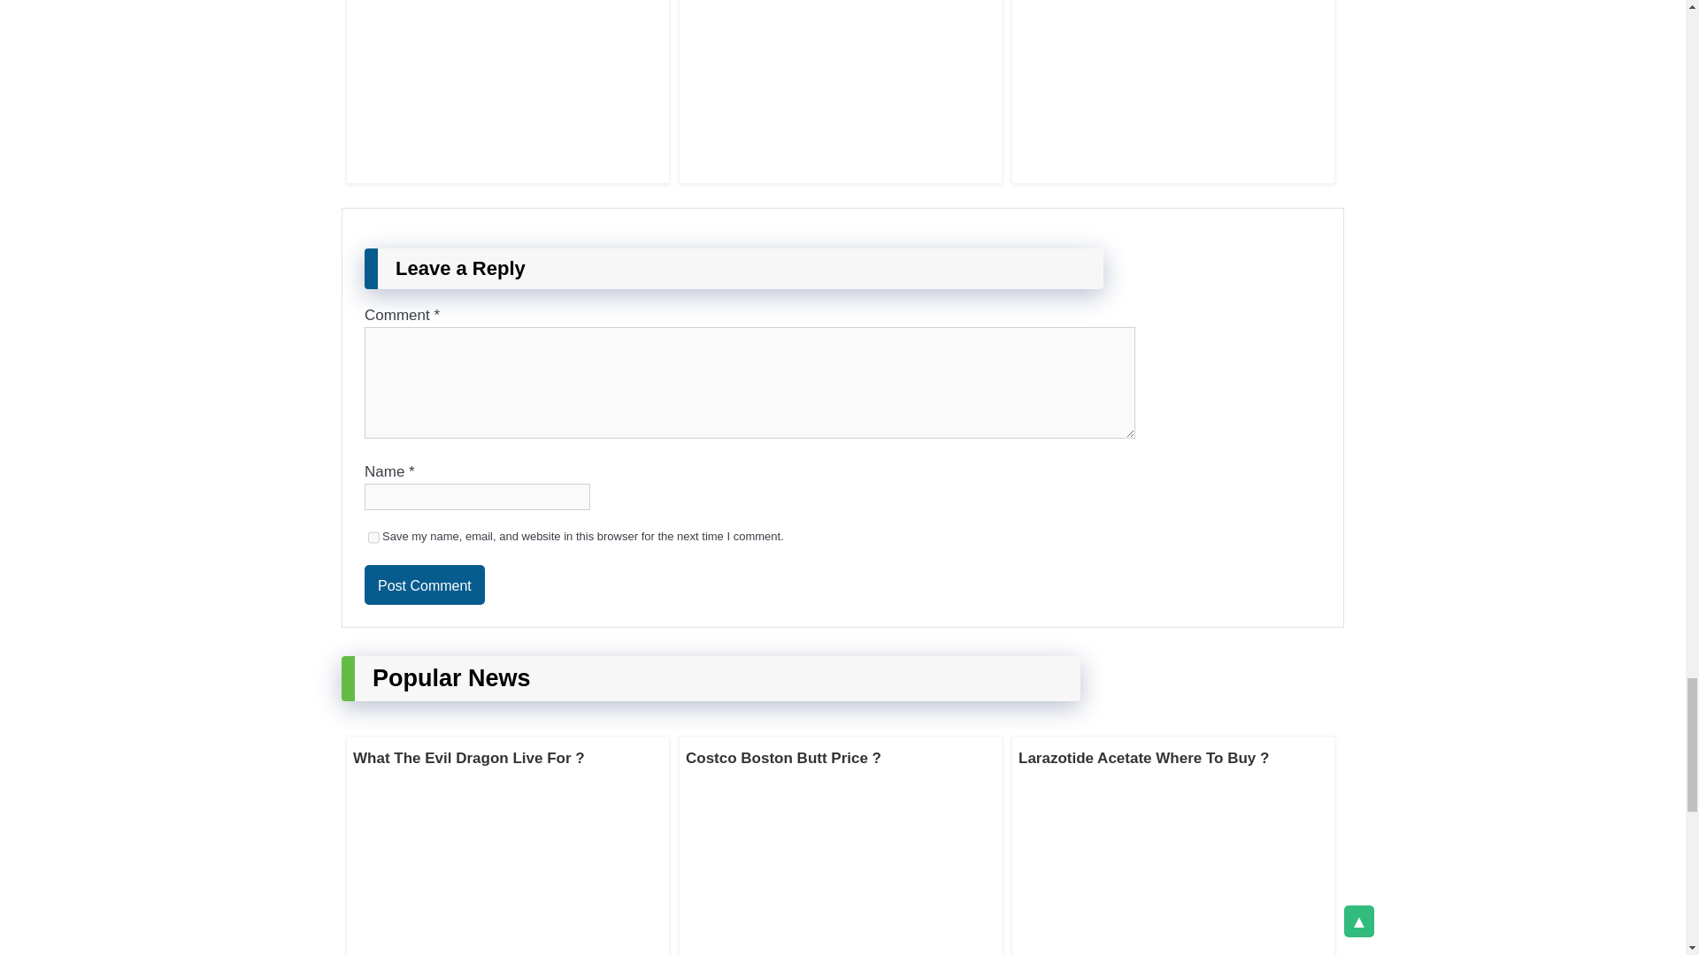  Describe the element at coordinates (425, 584) in the screenshot. I see `Post Comment` at that location.